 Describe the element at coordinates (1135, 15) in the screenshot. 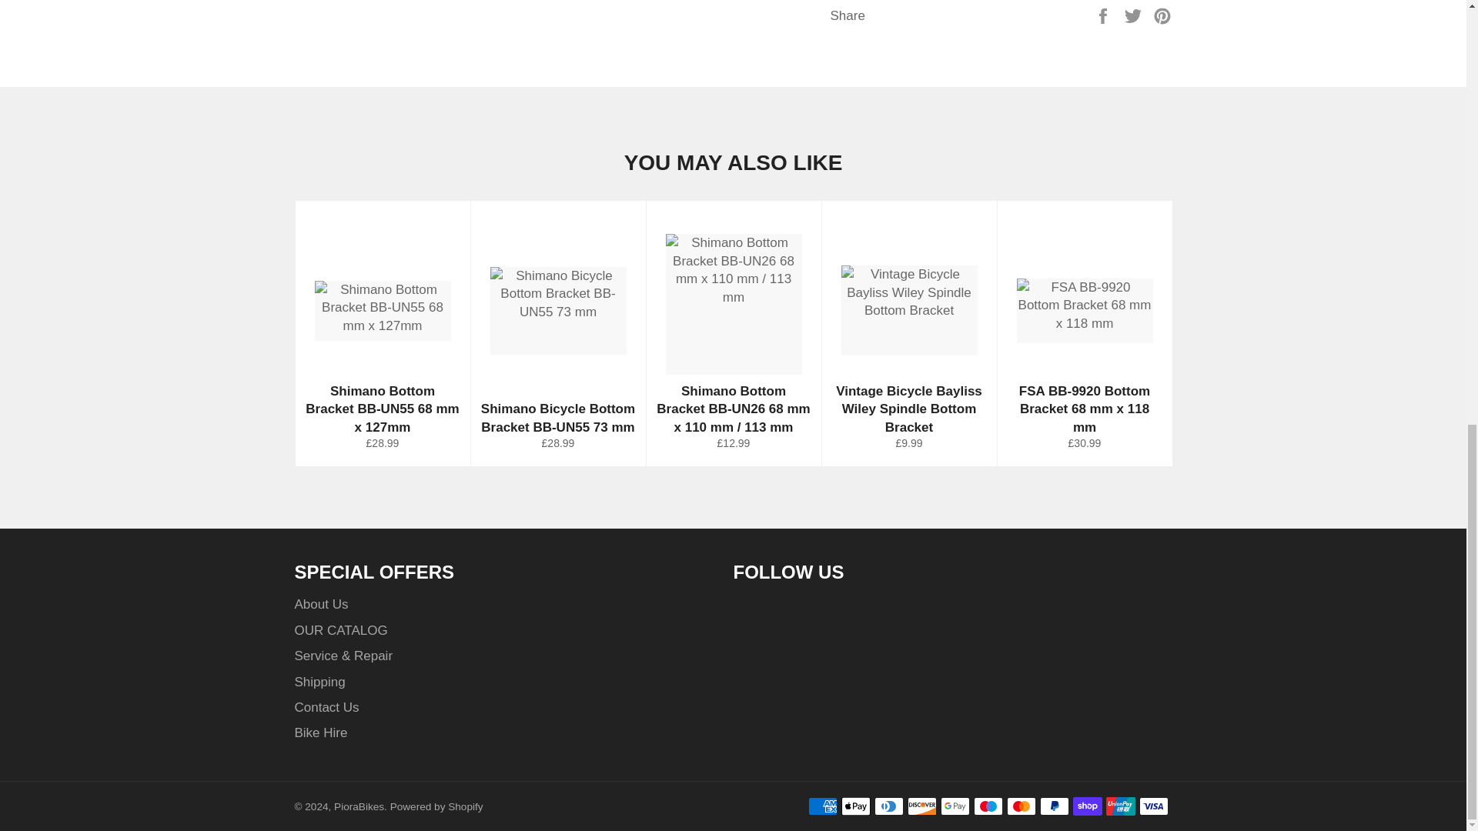

I see `Tweet on Twitter` at that location.